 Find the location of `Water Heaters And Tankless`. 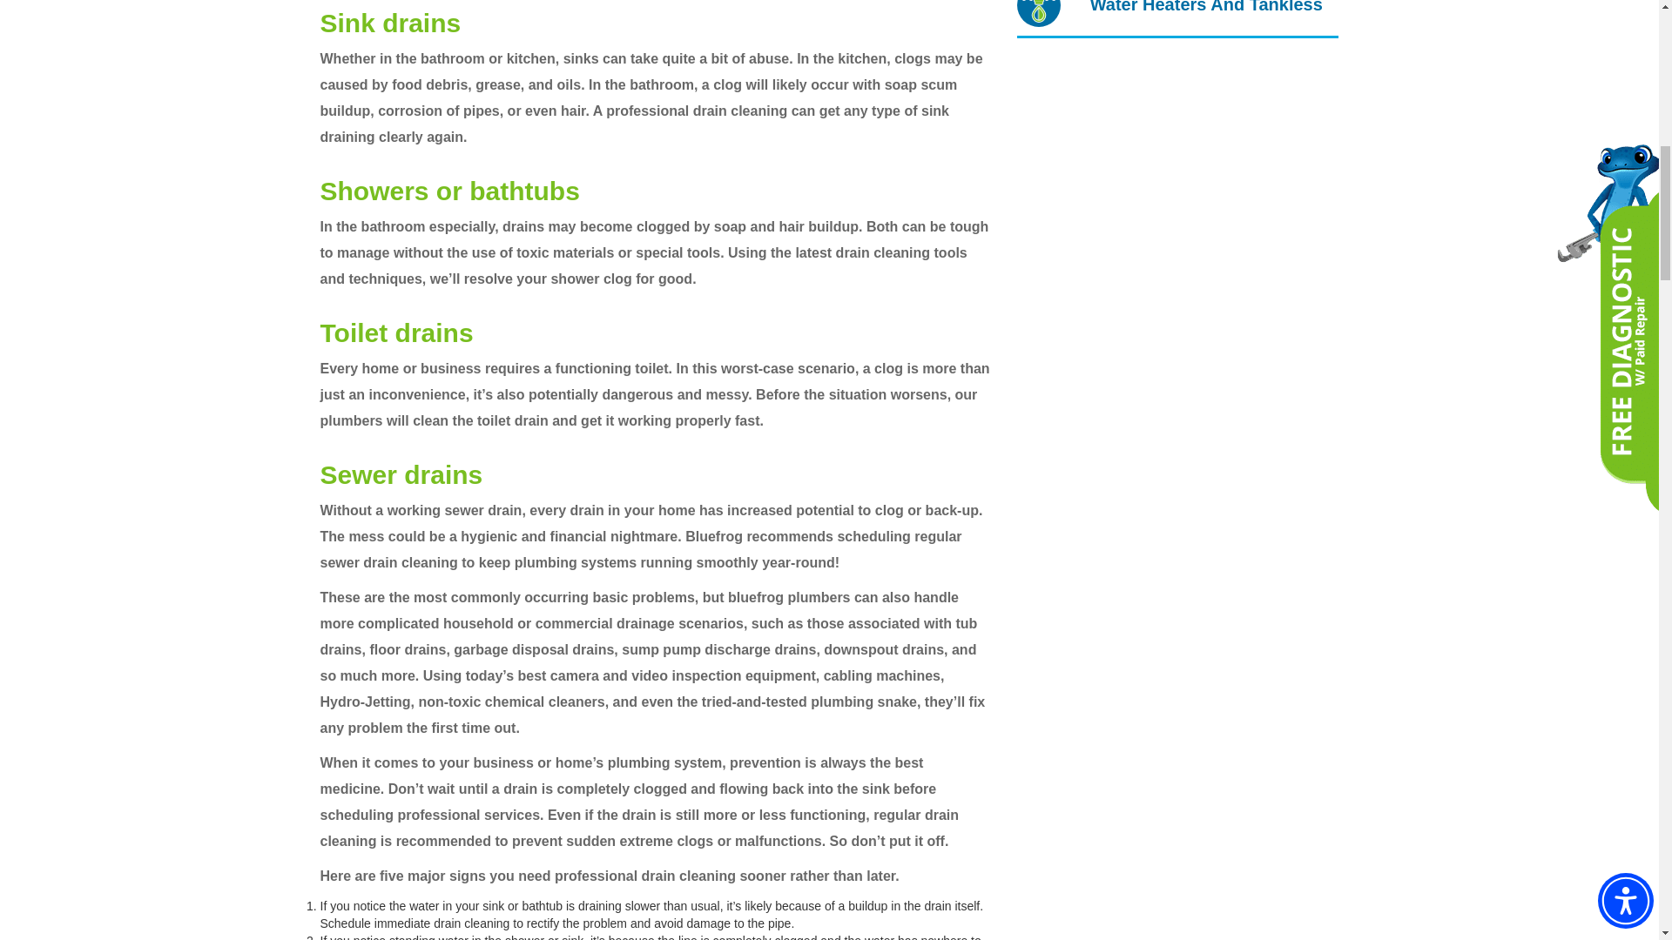

Water Heaters And Tankless is located at coordinates (1169, 5).